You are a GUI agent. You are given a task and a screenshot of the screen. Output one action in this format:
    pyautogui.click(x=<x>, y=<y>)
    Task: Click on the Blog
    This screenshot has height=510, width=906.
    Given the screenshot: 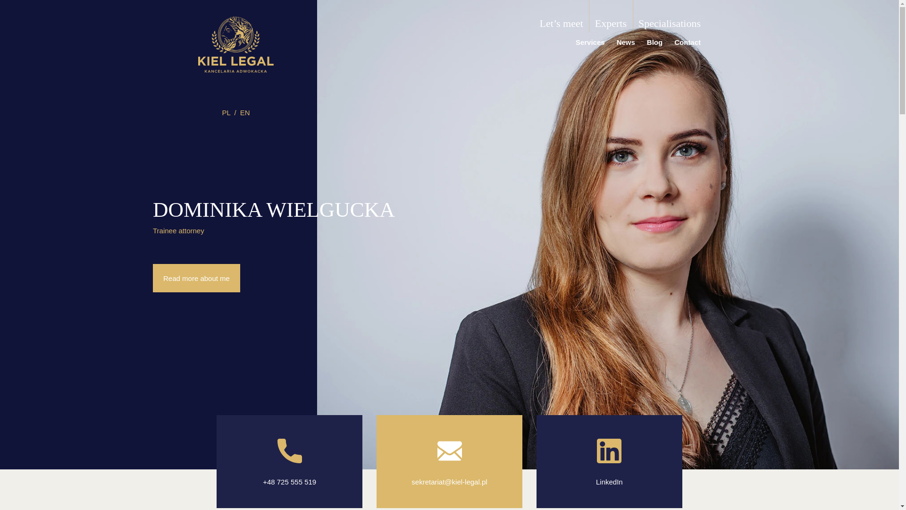 What is the action you would take?
    pyautogui.click(x=654, y=42)
    